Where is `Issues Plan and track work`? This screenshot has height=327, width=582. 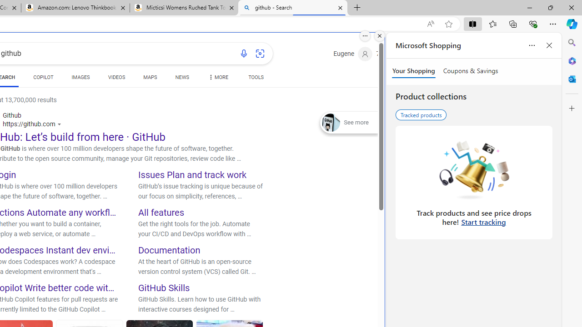
Issues Plan and track work is located at coordinates (192, 174).